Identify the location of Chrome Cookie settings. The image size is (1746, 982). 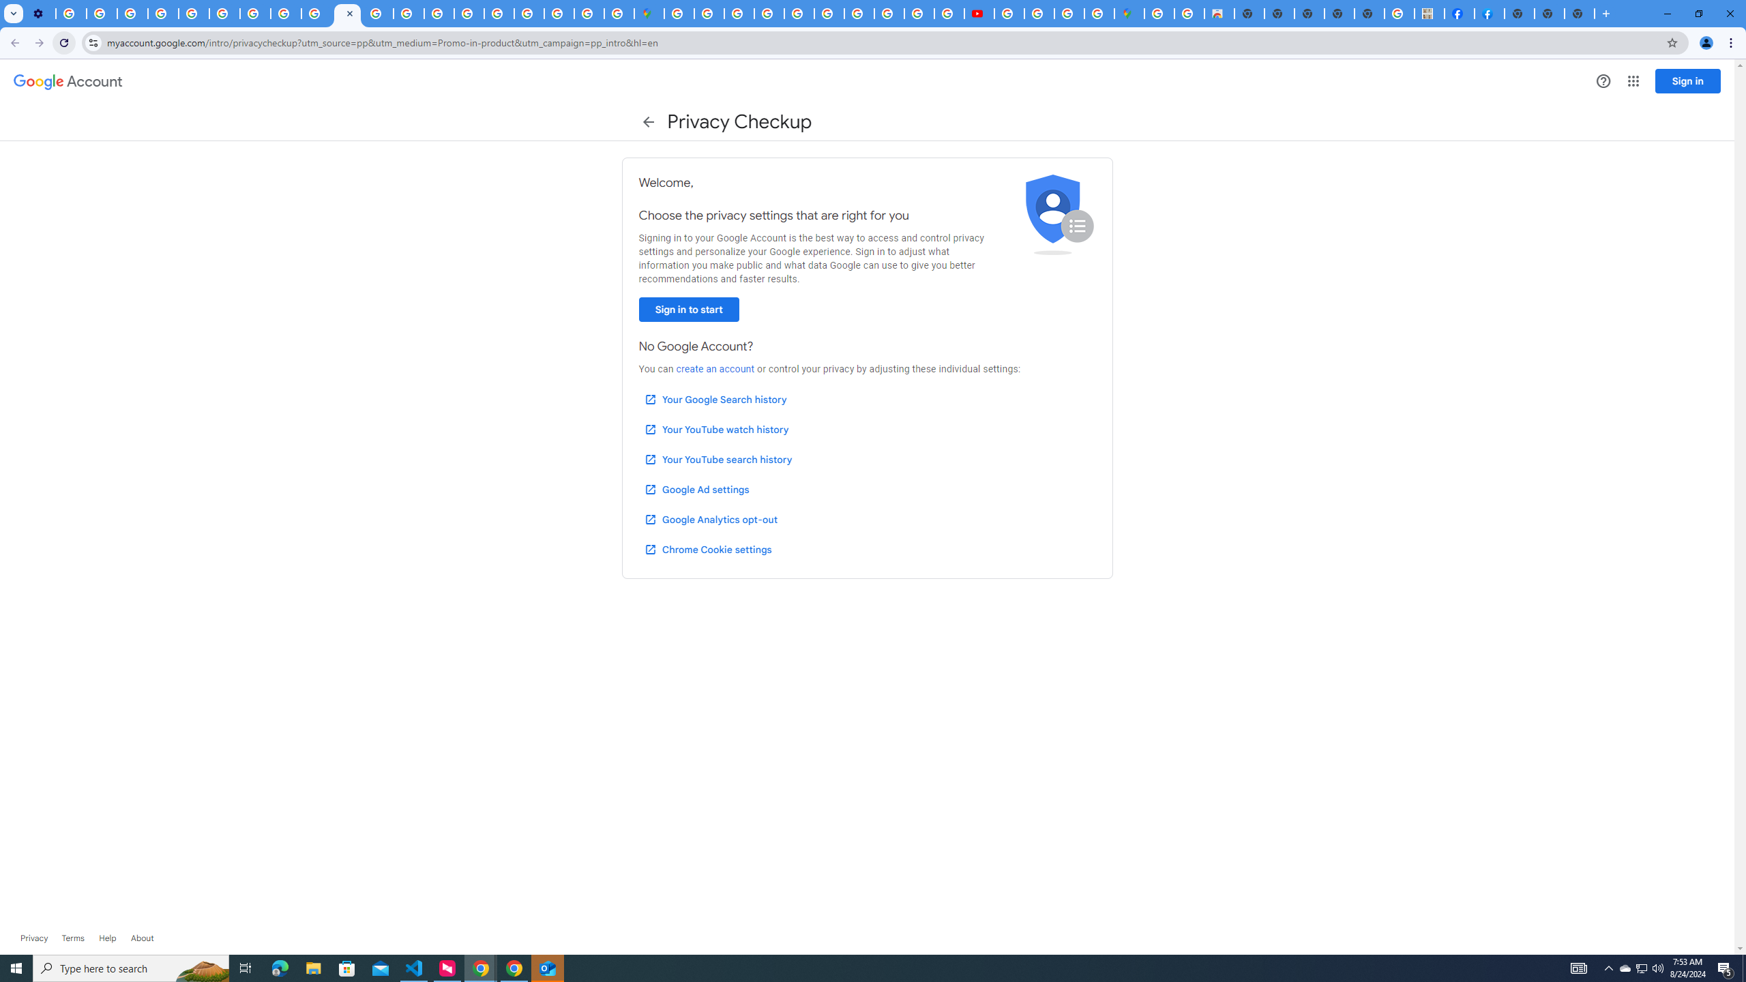
(708, 549).